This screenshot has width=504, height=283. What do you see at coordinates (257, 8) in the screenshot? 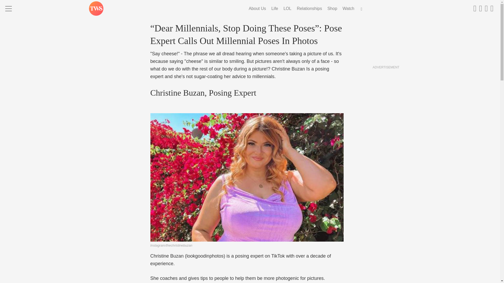
I see `About Us` at bounding box center [257, 8].